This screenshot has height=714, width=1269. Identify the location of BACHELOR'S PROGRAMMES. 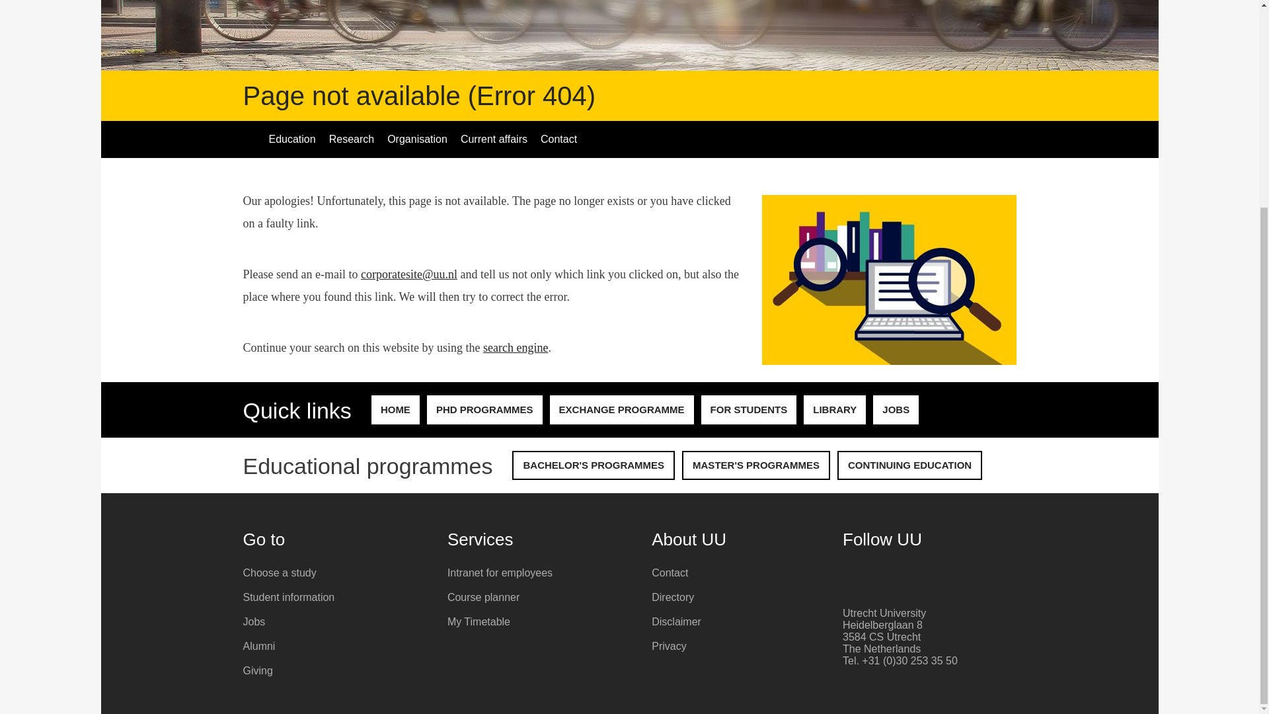
(594, 465).